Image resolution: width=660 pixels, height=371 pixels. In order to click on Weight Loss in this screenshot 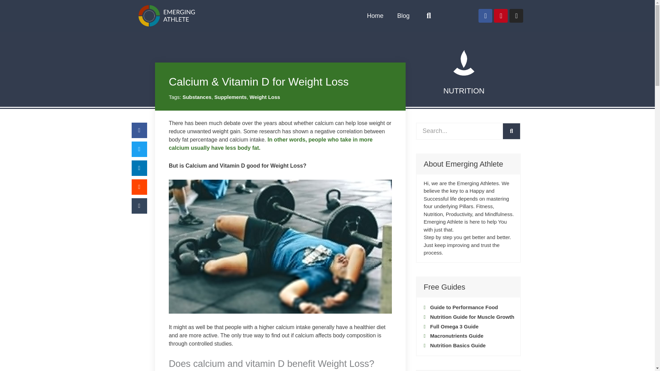, I will do `click(265, 97)`.